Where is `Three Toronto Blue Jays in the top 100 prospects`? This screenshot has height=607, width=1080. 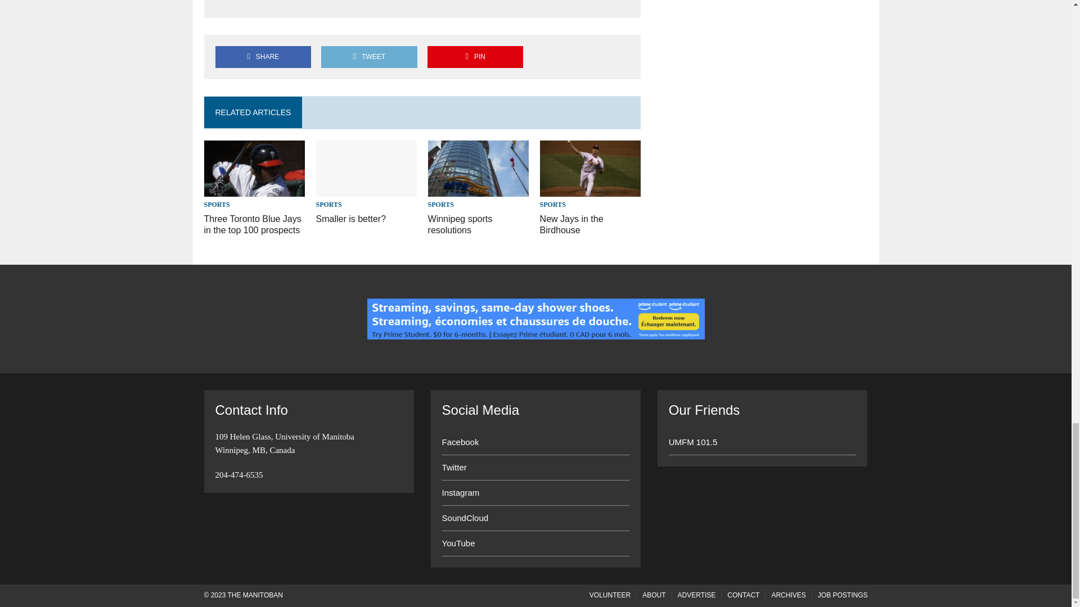 Three Toronto Blue Jays in the top 100 prospects is located at coordinates (254, 189).